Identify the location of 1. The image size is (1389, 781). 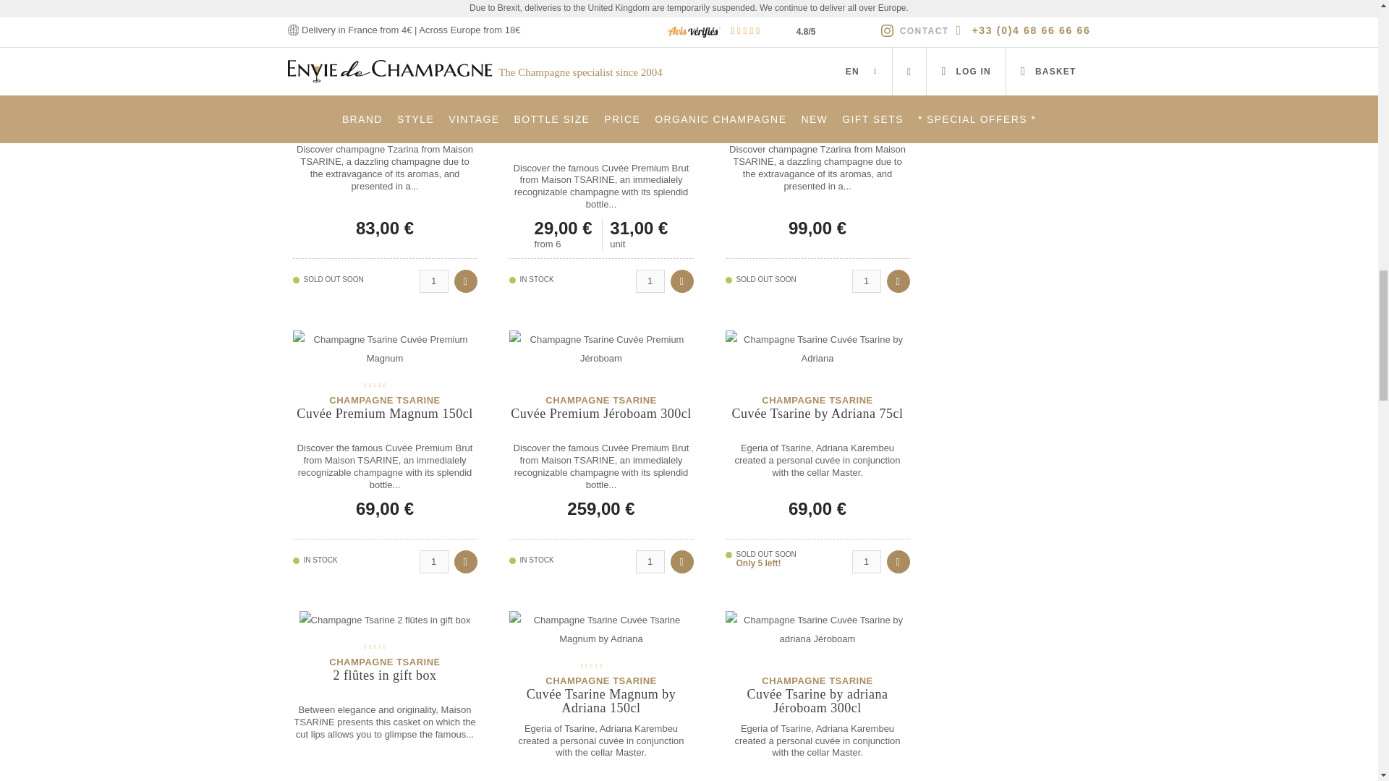
(434, 281).